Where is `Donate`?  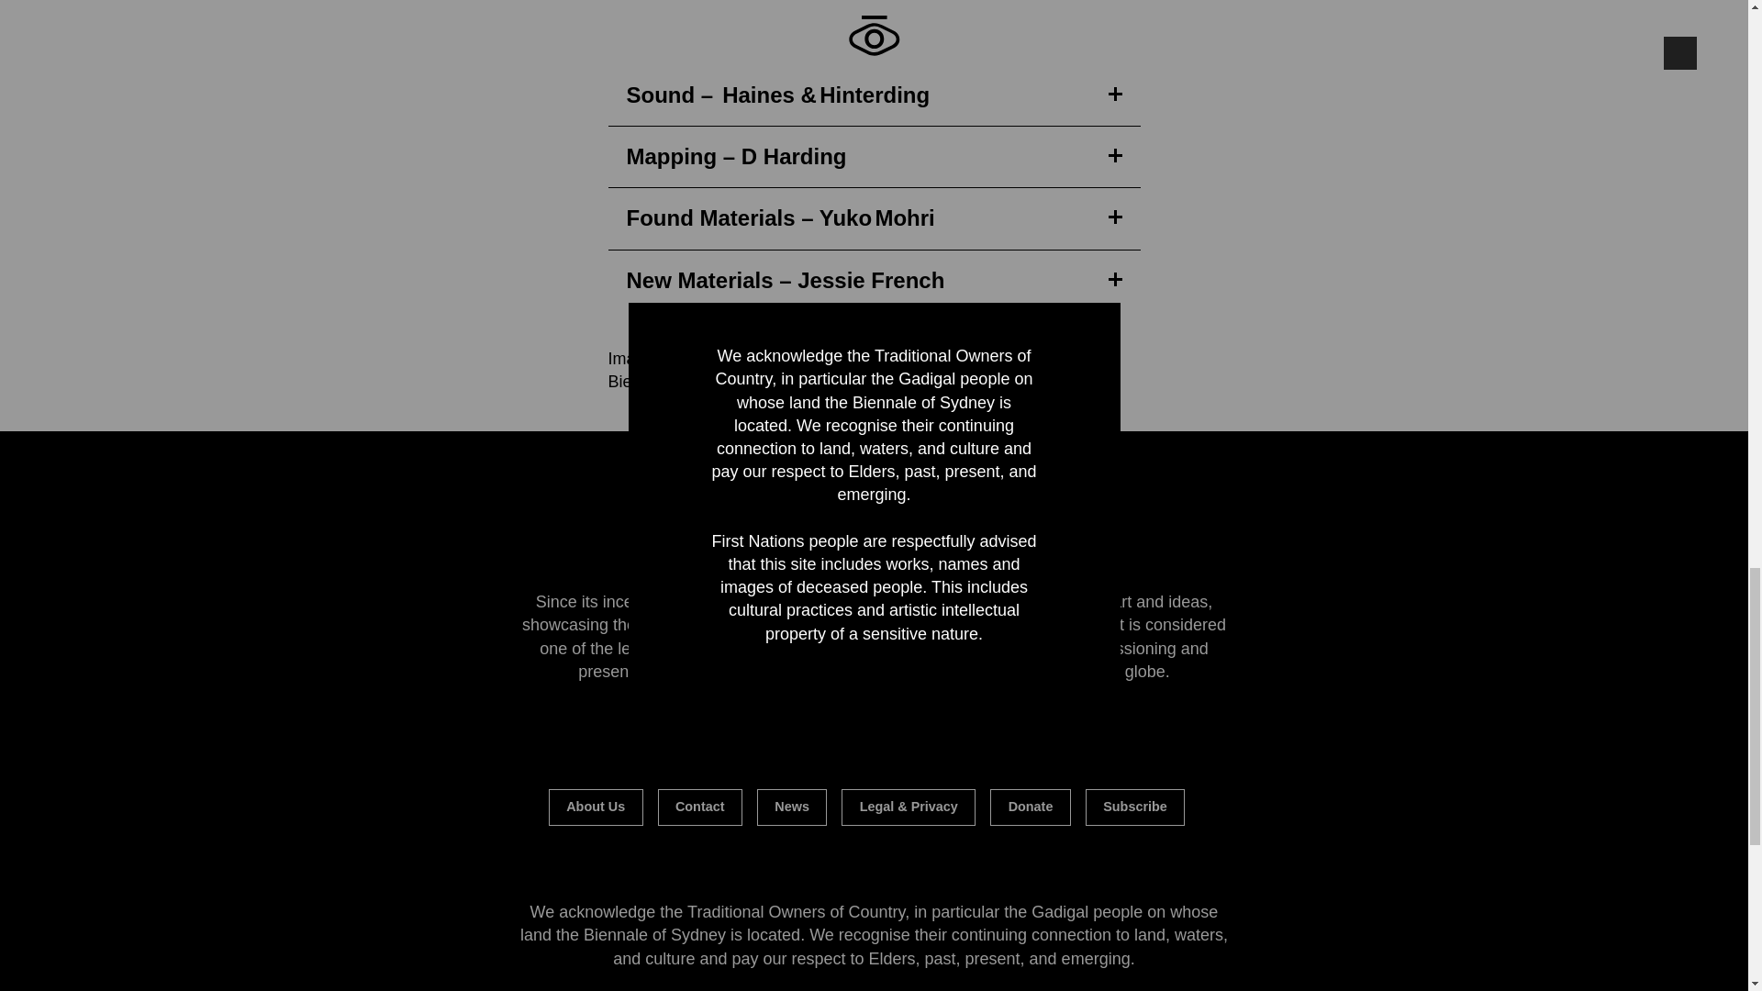 Donate is located at coordinates (1031, 807).